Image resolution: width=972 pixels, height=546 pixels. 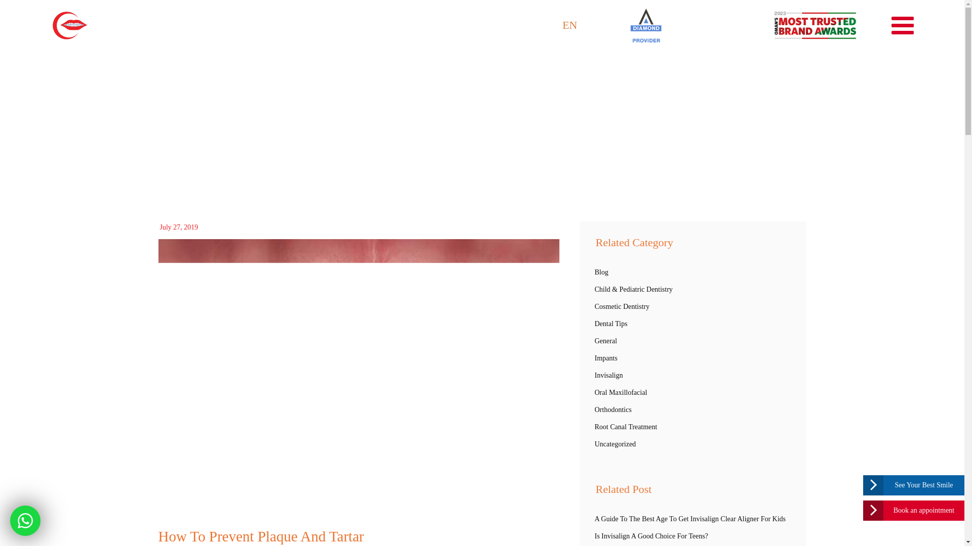 I want to click on General, so click(x=693, y=341).